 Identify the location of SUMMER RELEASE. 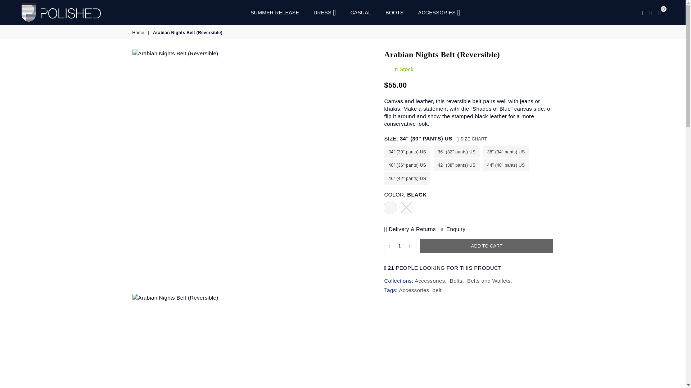
(275, 13).